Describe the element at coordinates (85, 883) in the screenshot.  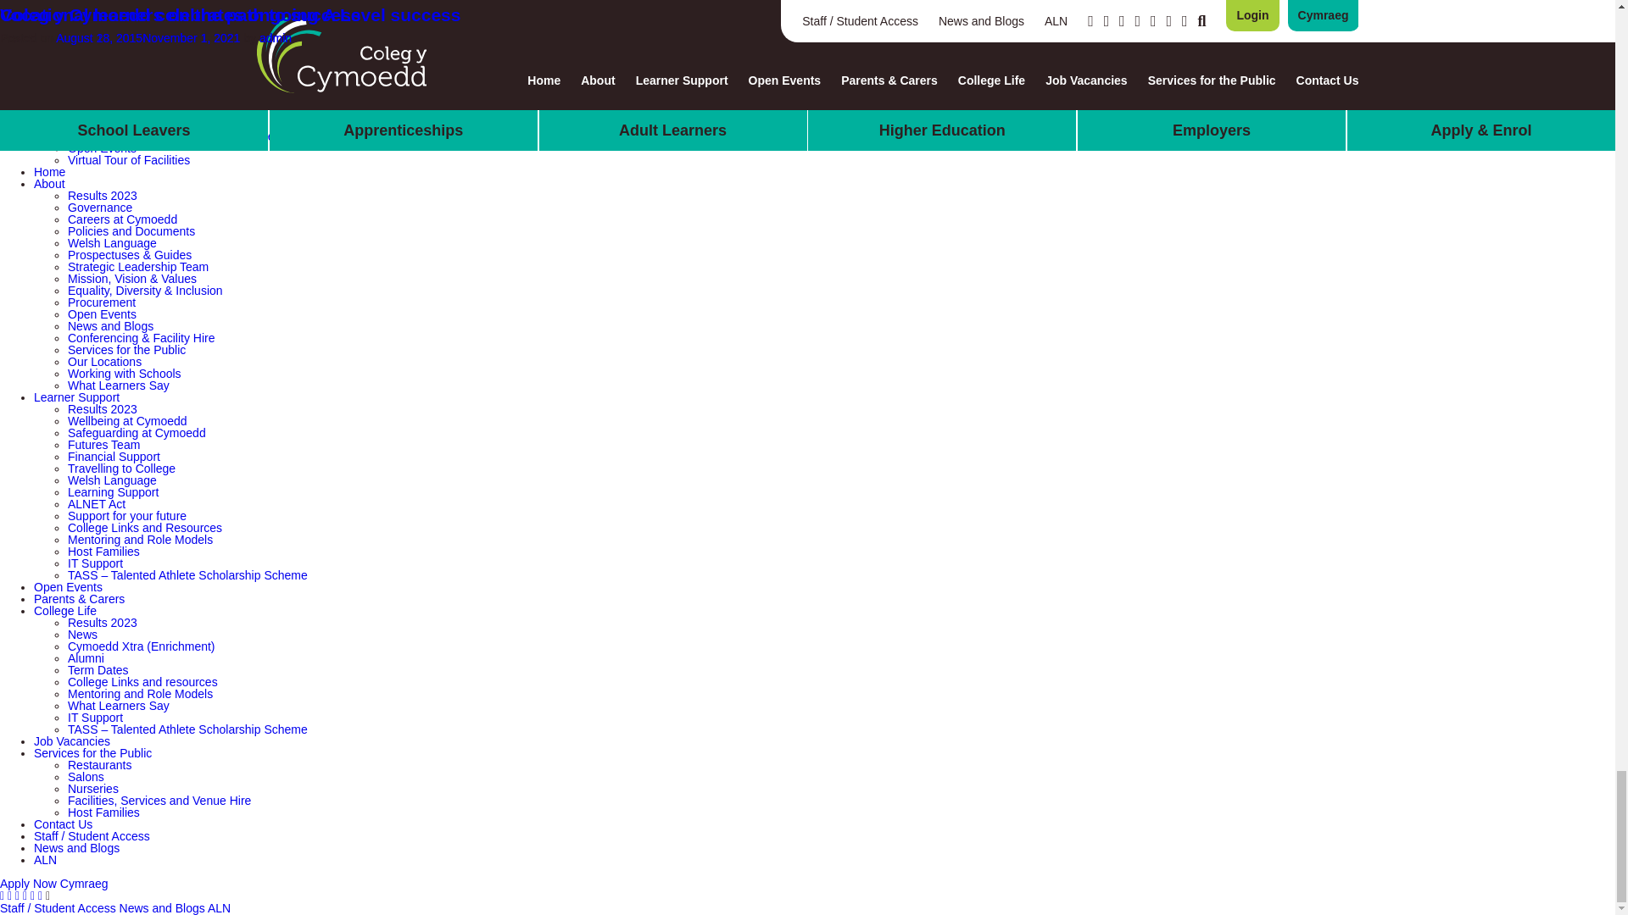
I see `Iaith Newid` at that location.